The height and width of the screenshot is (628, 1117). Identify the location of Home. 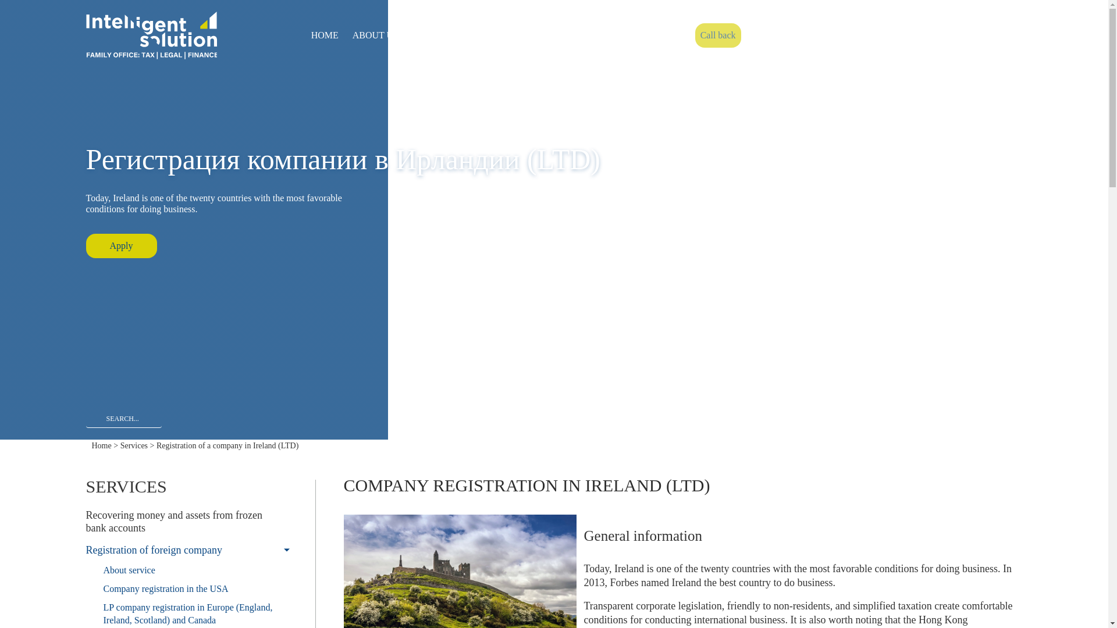
(101, 445).